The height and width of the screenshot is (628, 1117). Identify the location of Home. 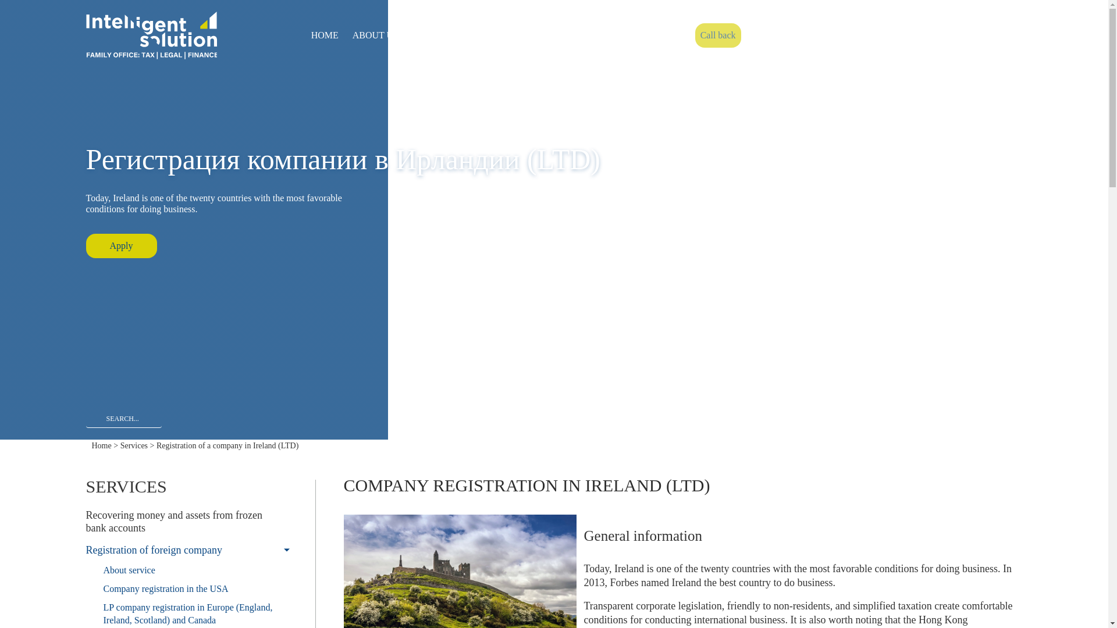
(101, 445).